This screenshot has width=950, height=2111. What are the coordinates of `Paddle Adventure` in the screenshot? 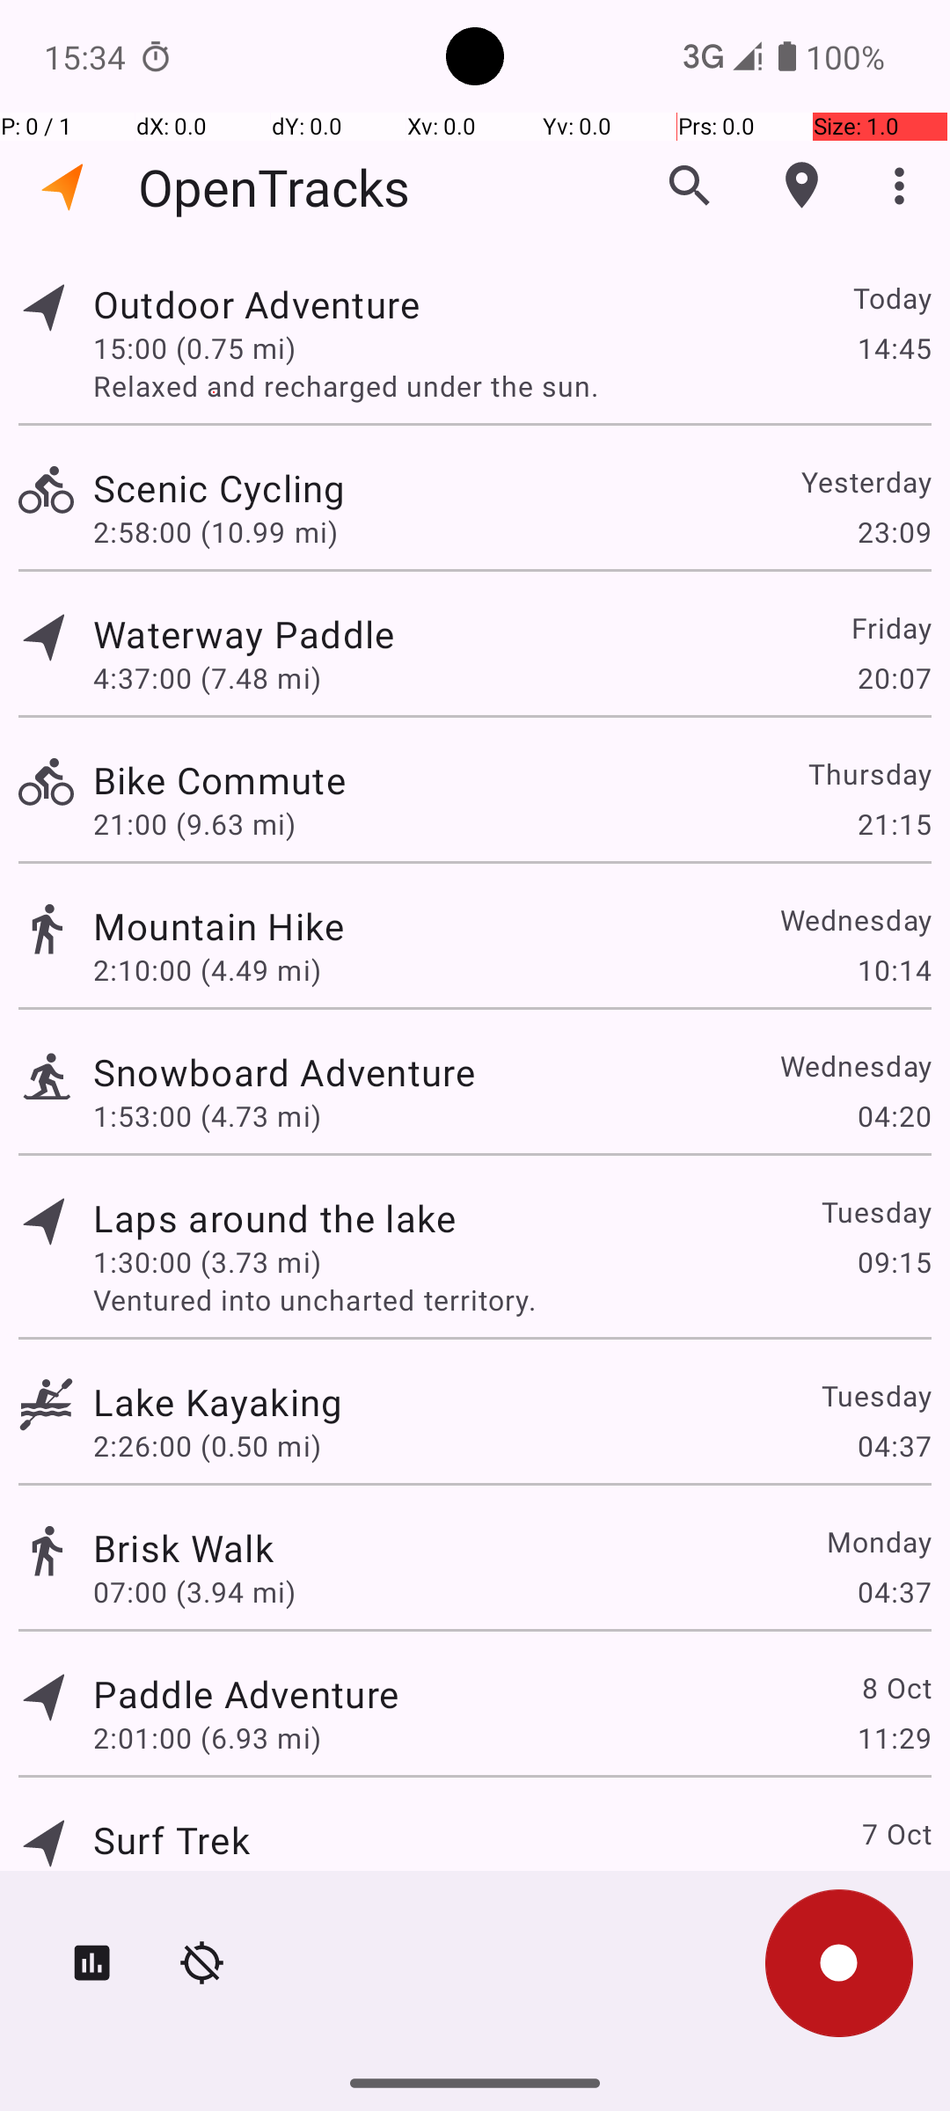 It's located at (246, 1694).